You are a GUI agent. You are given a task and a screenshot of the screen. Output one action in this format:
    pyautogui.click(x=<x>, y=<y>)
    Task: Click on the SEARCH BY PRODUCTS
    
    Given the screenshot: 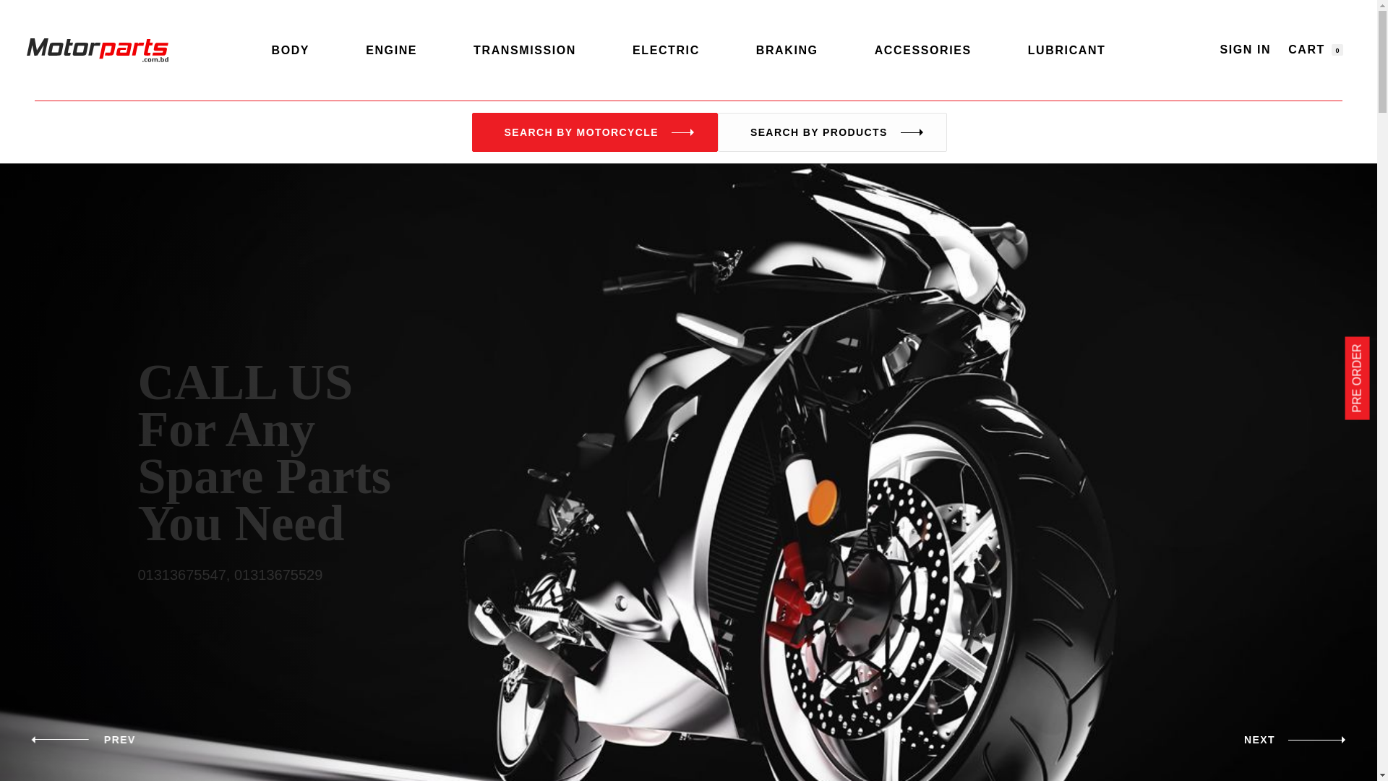 What is the action you would take?
    pyautogui.click(x=833, y=132)
    